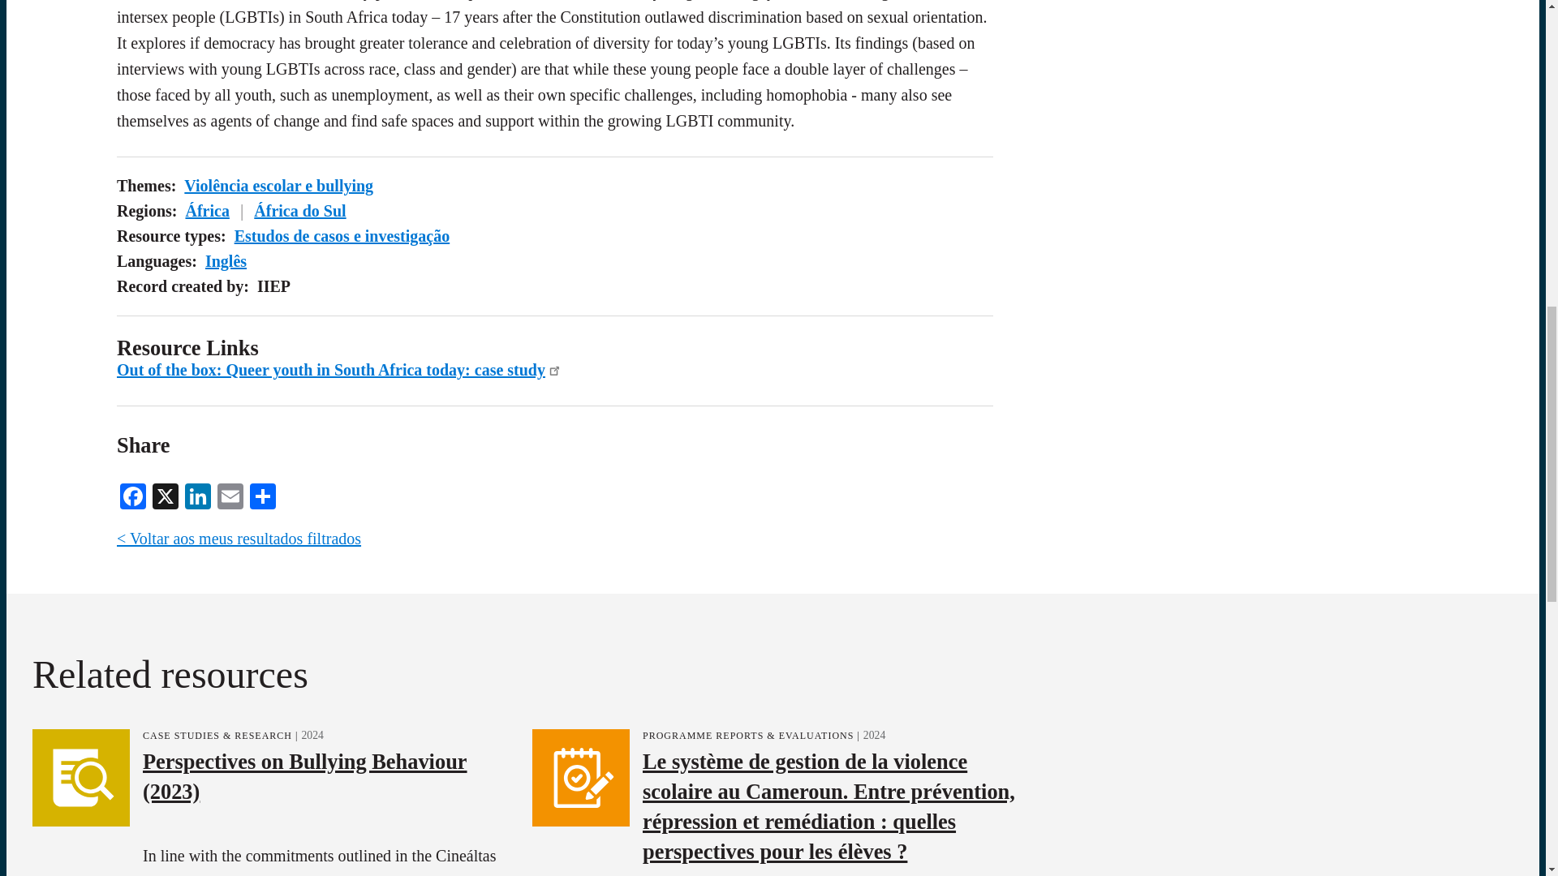 The image size is (1558, 876). What do you see at coordinates (230, 494) in the screenshot?
I see `Email` at bounding box center [230, 494].